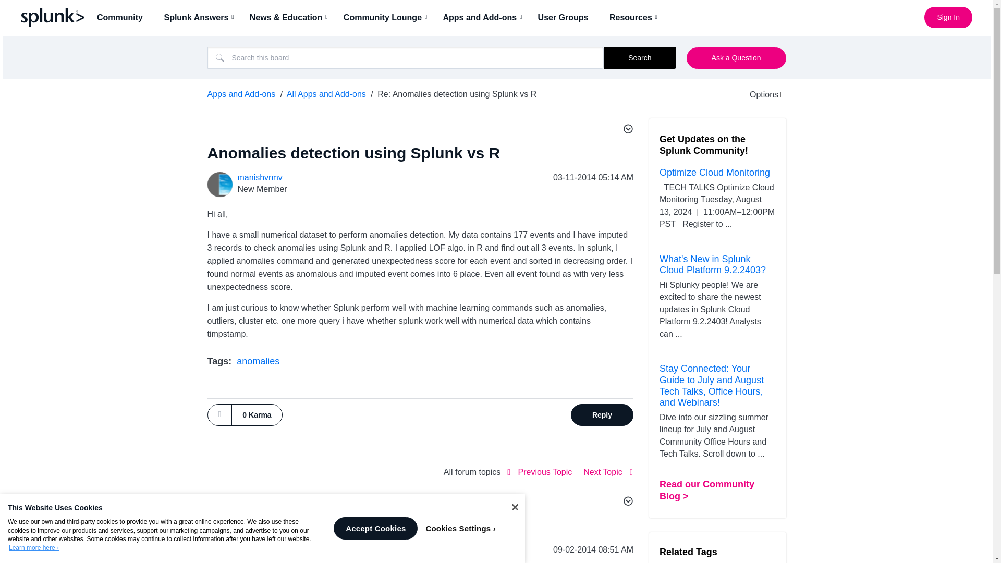 This screenshot has height=563, width=1001. What do you see at coordinates (760, 94) in the screenshot?
I see `Show option menu` at bounding box center [760, 94].